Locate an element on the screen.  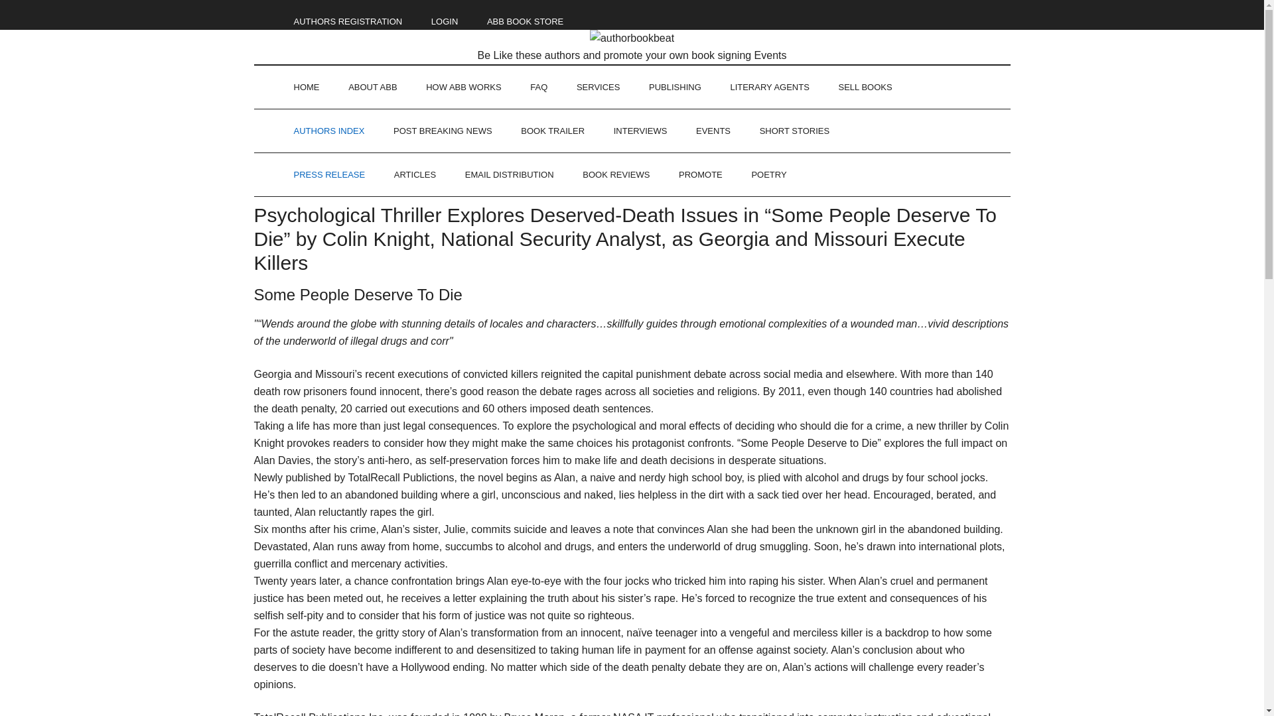
AUTHORS INDEX is located at coordinates (328, 131).